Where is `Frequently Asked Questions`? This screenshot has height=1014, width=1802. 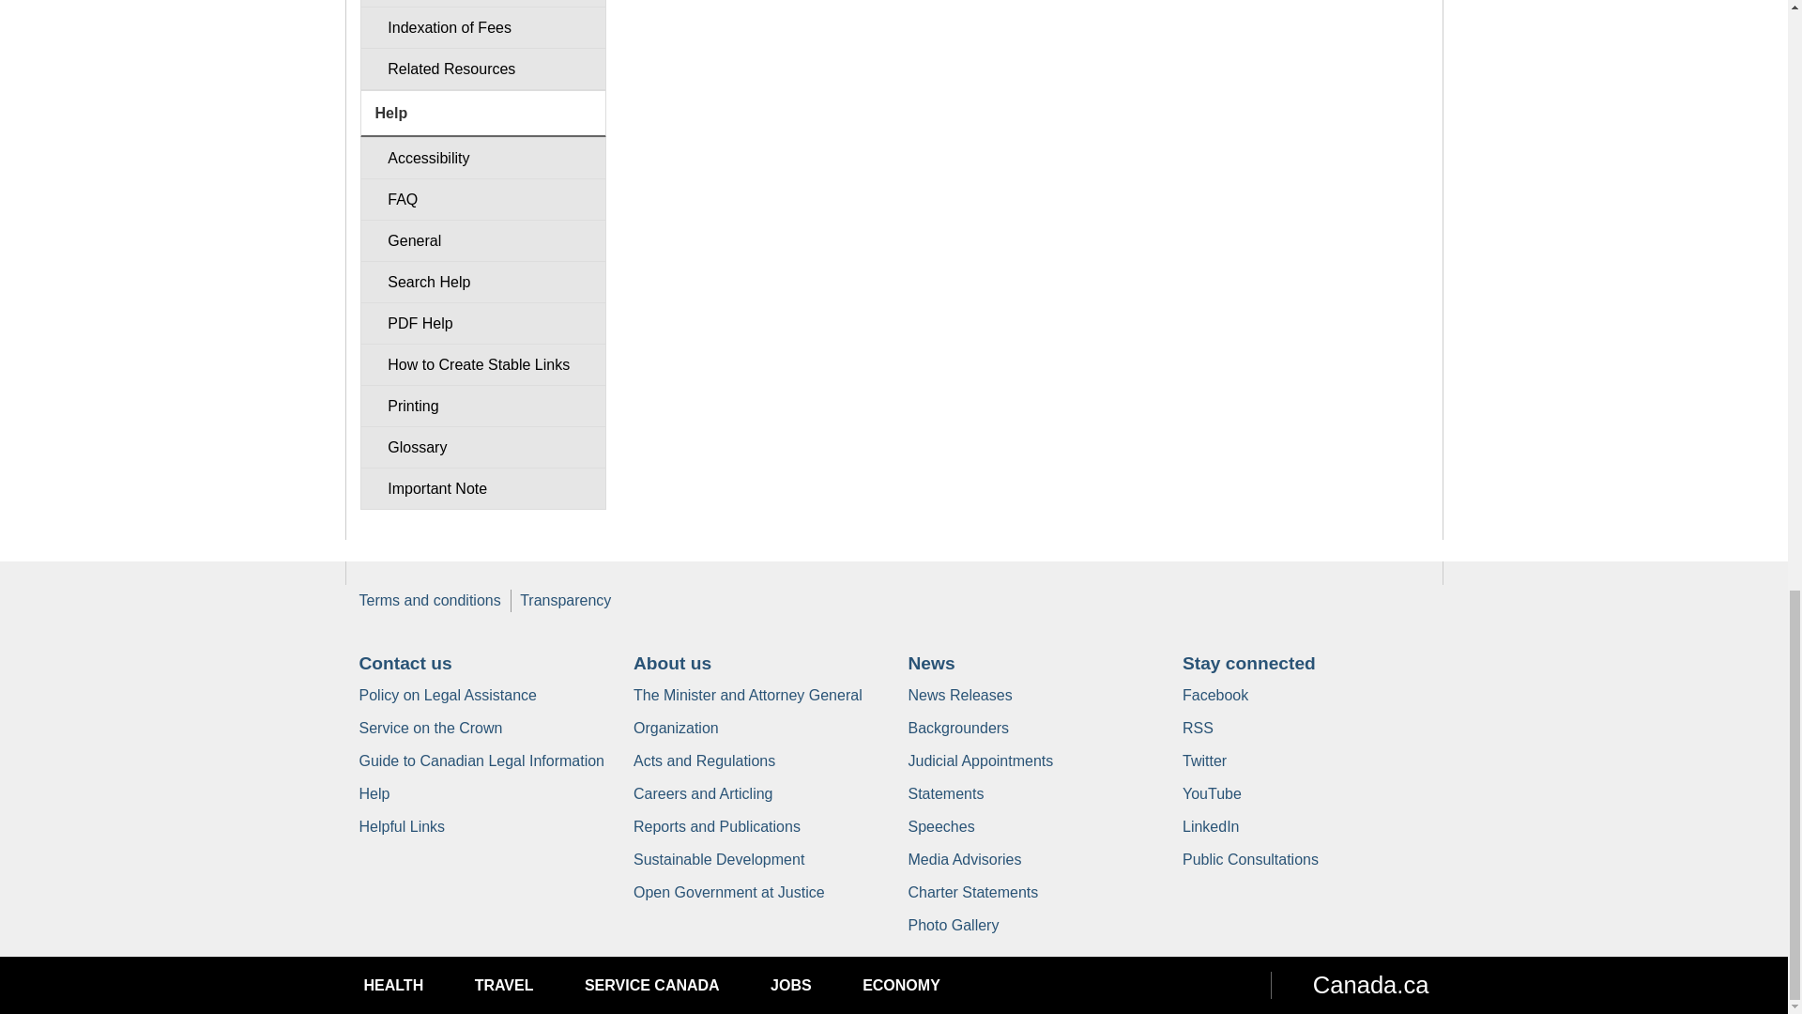 Frequently Asked Questions is located at coordinates (482, 199).